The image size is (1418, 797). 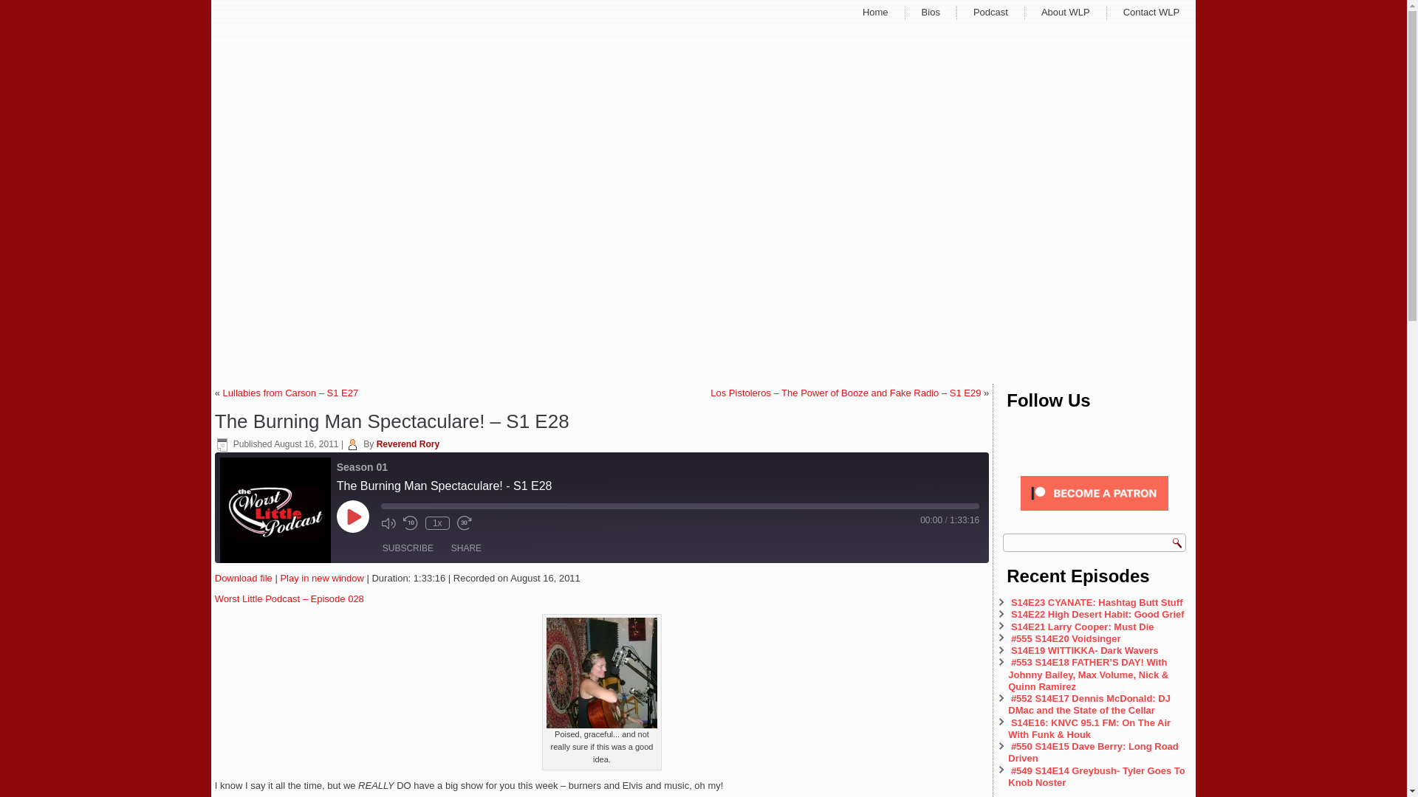 What do you see at coordinates (464, 522) in the screenshot?
I see `Fast Forward 30 seconds` at bounding box center [464, 522].